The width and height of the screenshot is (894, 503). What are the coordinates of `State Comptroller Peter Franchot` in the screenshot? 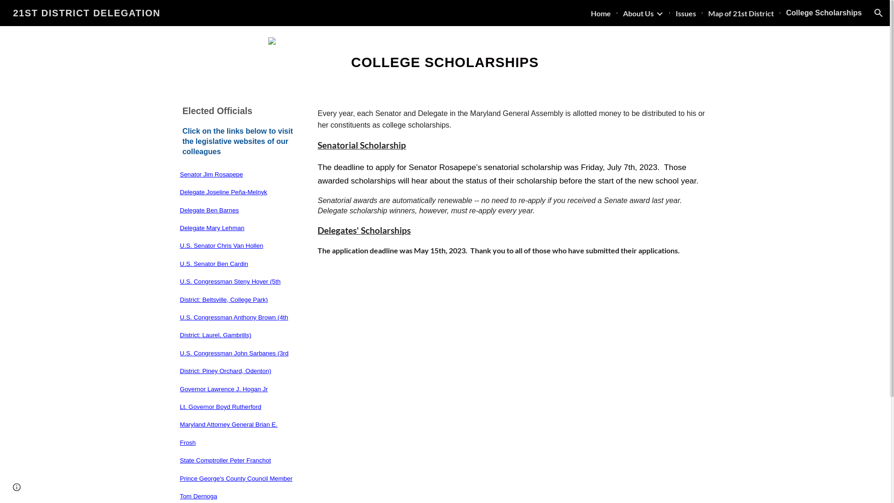 It's located at (225, 460).